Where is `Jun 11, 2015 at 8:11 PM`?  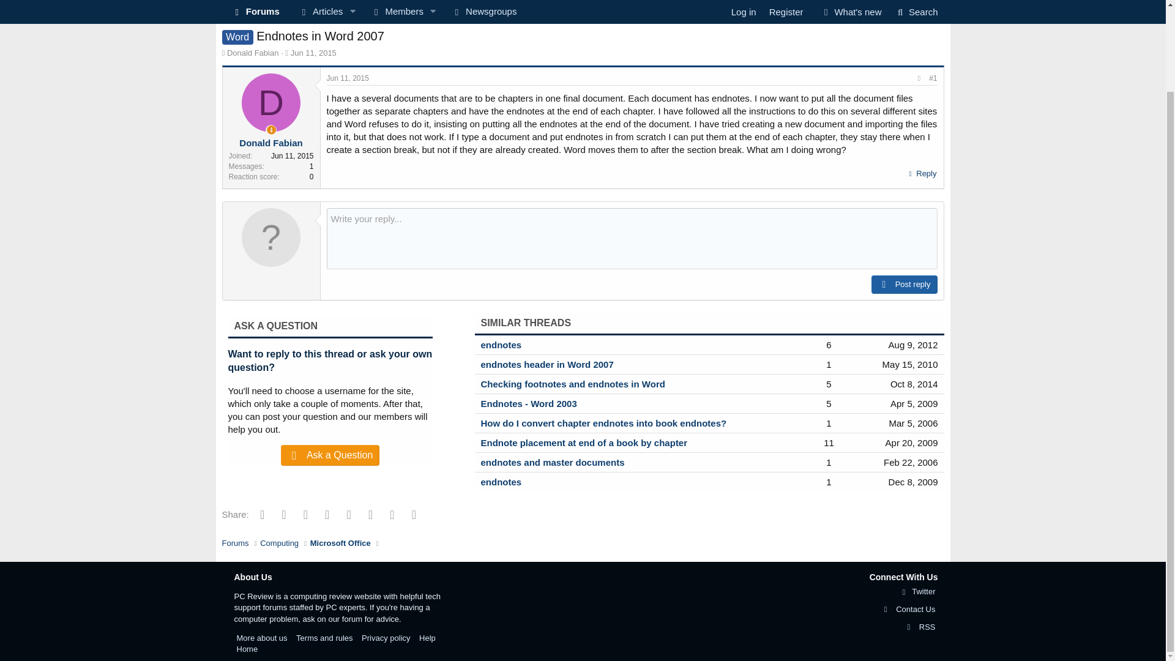
Jun 11, 2015 at 8:11 PM is located at coordinates (313, 53).